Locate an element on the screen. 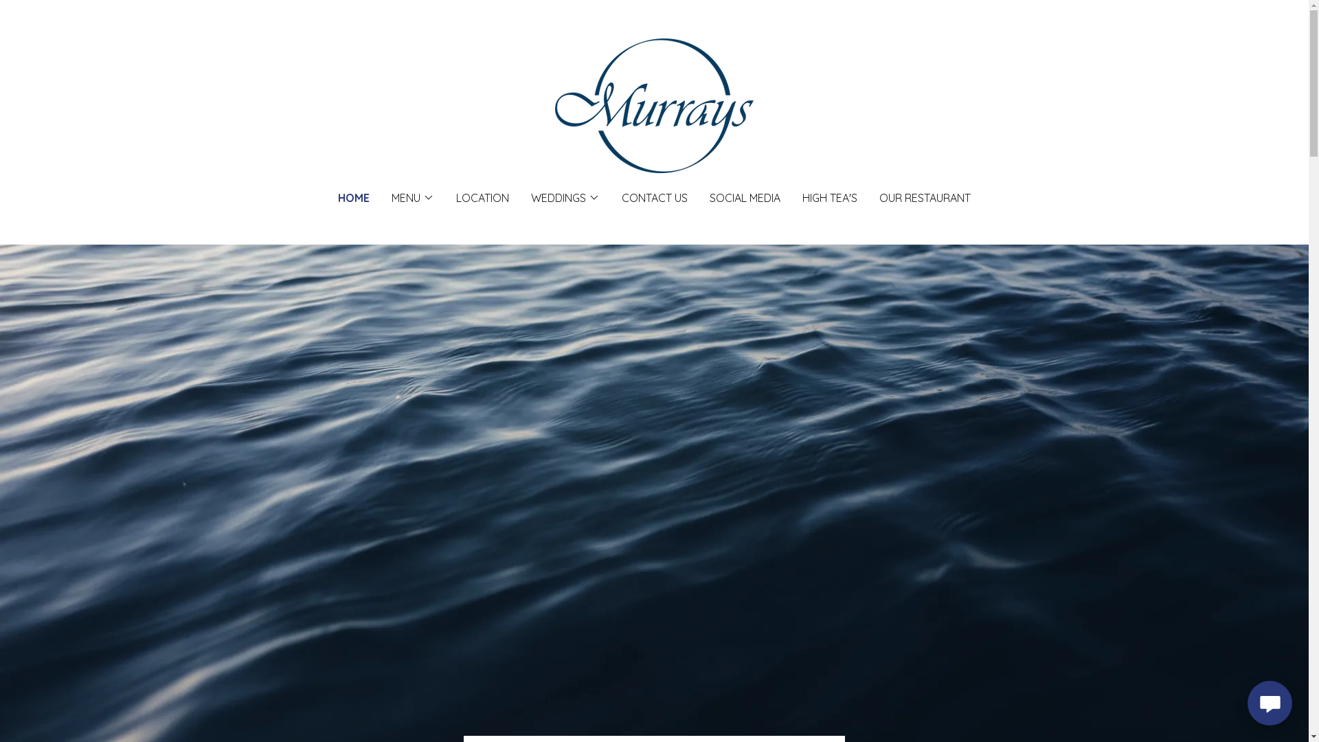 The height and width of the screenshot is (742, 1319). Murrays is located at coordinates (654, 104).